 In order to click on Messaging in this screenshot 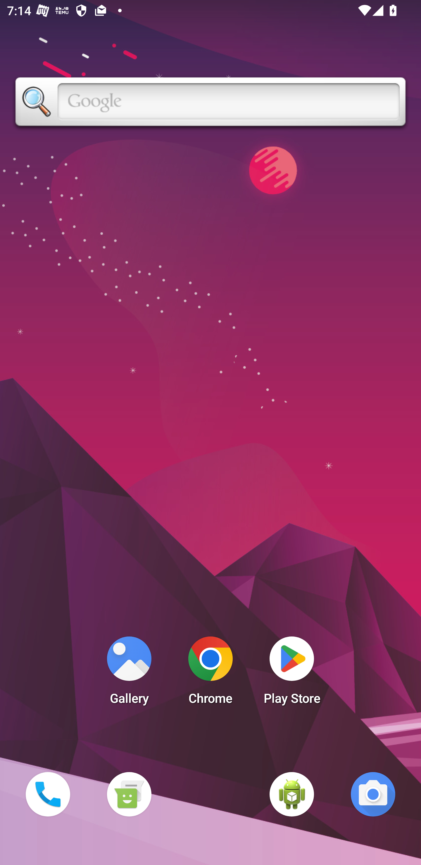, I will do `click(129, 794)`.